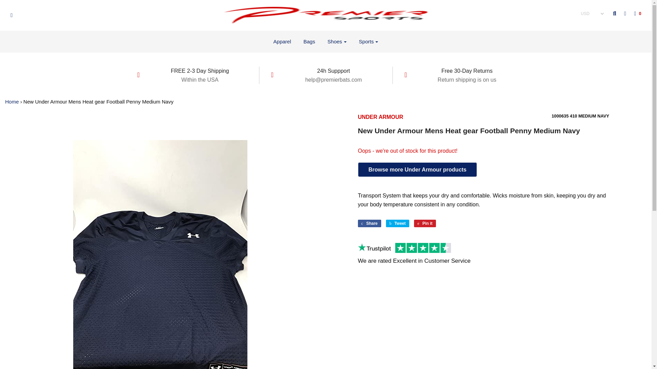  I want to click on Apparel, so click(282, 42).